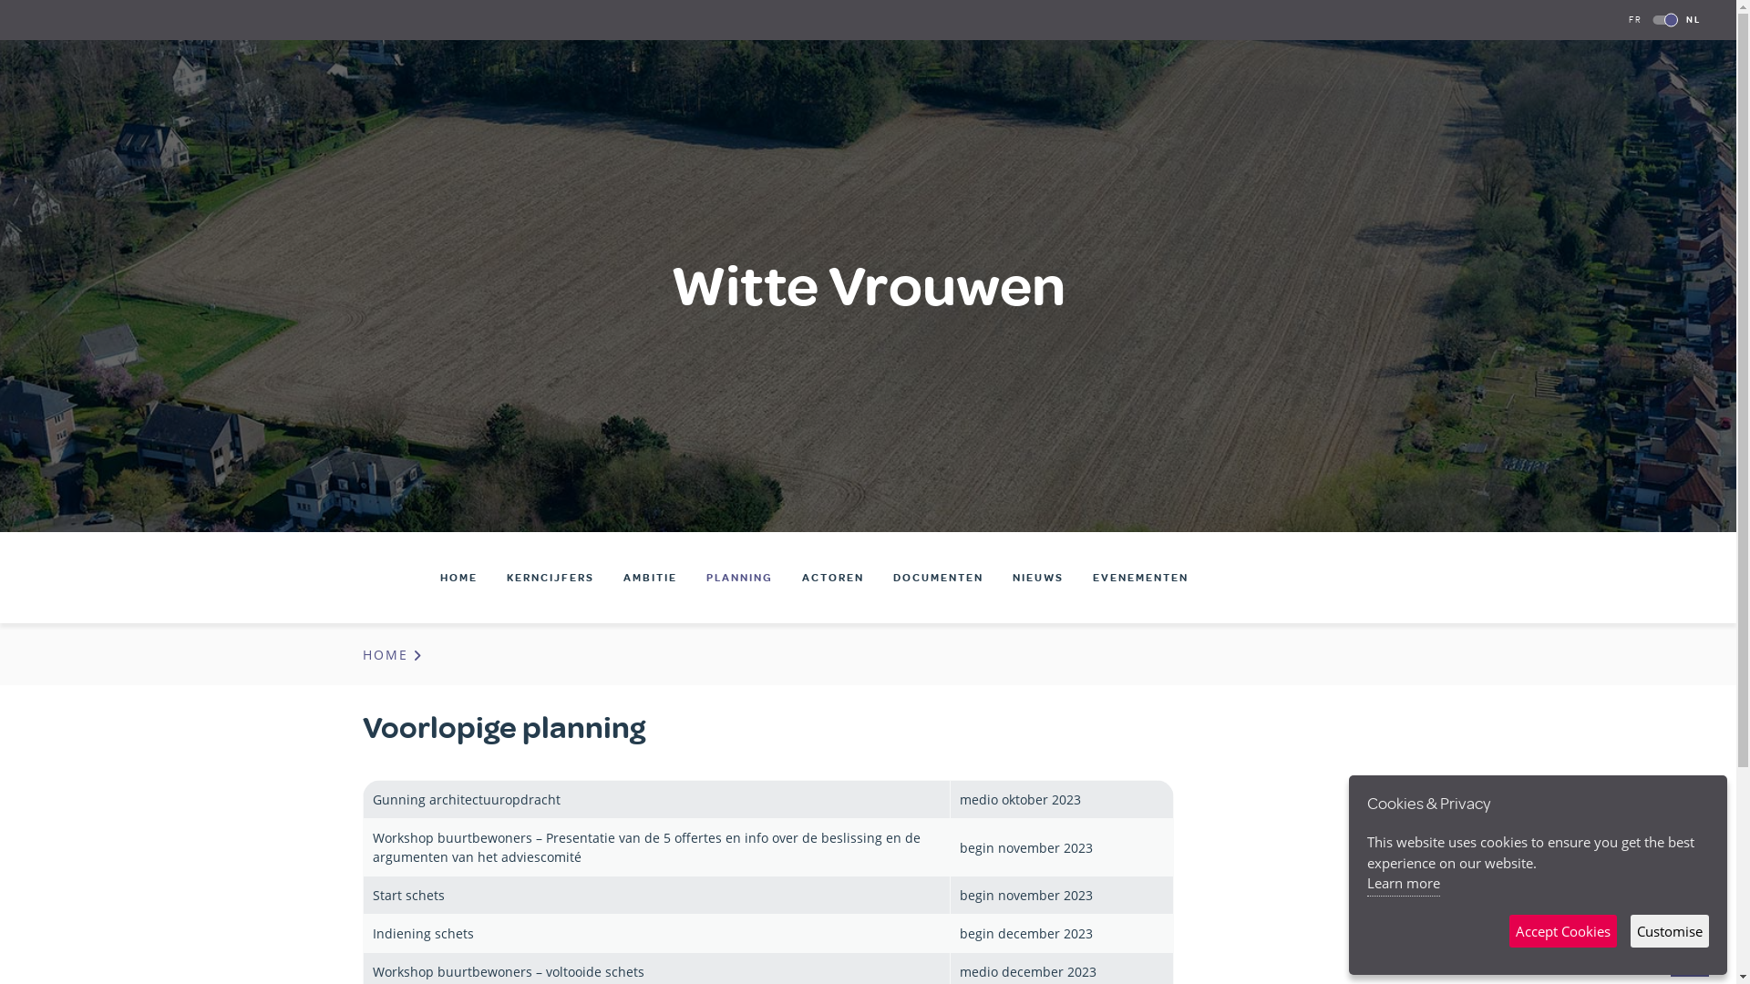 This screenshot has width=1750, height=984. I want to click on HOME, so click(459, 578).